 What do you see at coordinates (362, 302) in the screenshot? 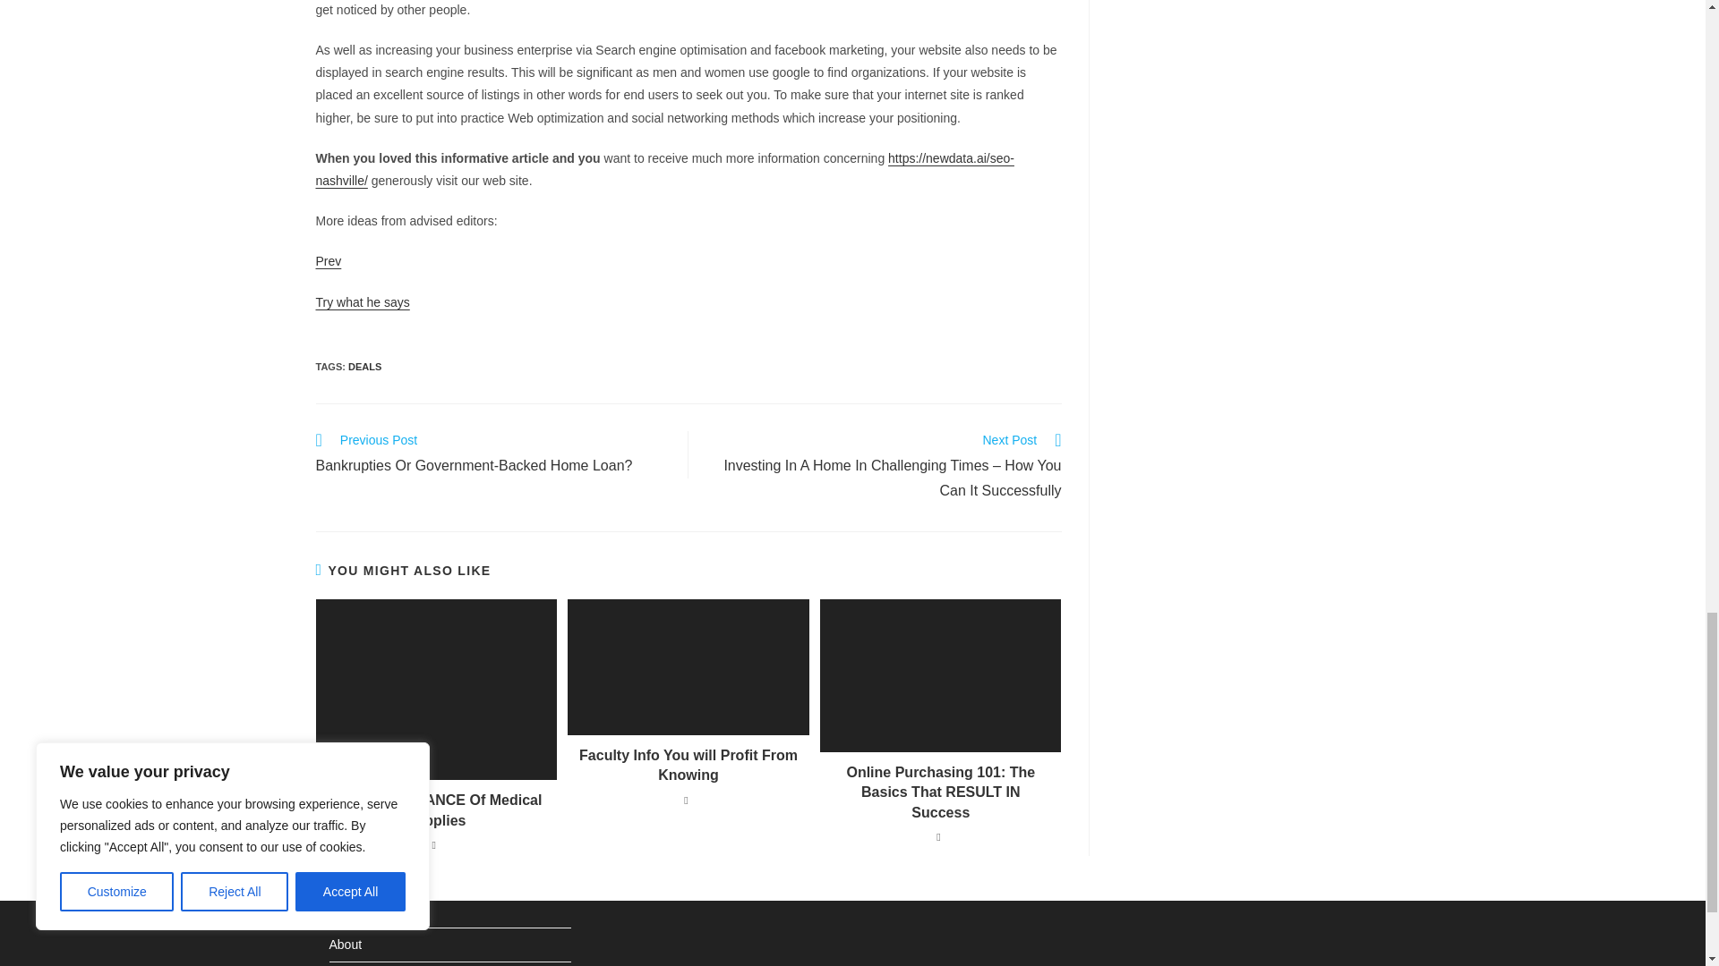
I see `Prev` at bounding box center [362, 302].